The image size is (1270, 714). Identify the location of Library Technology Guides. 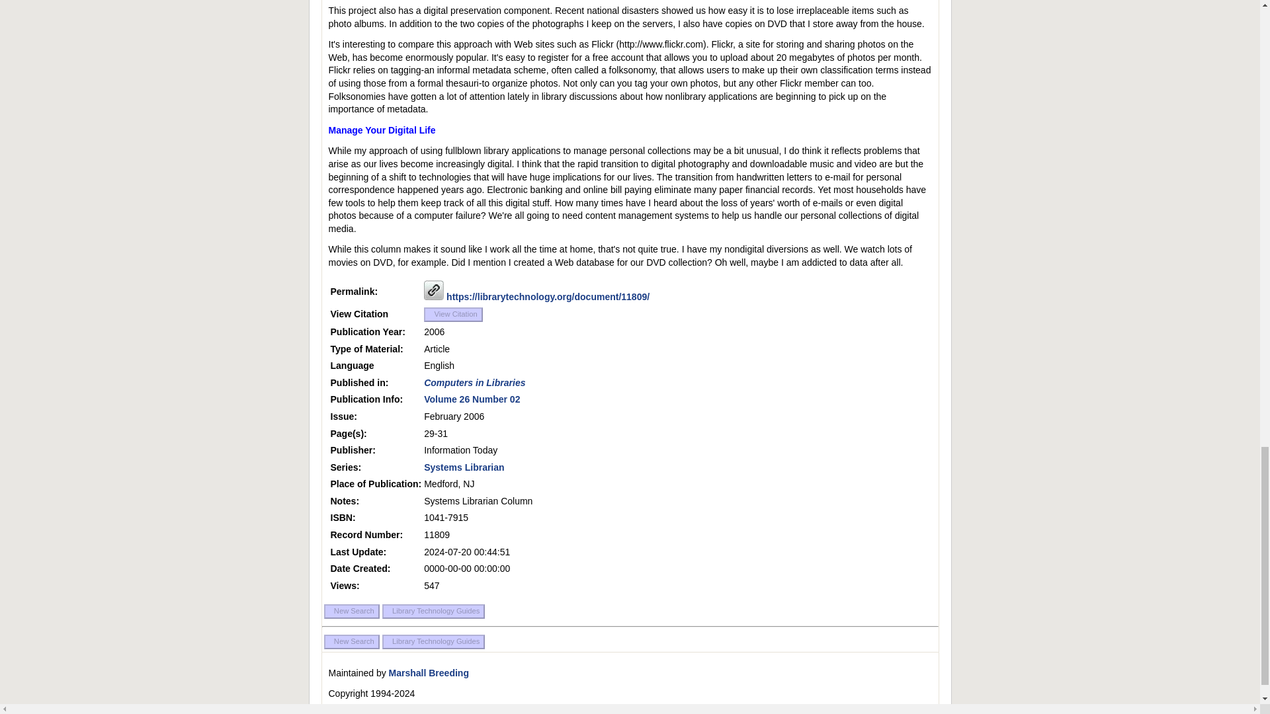
(433, 641).